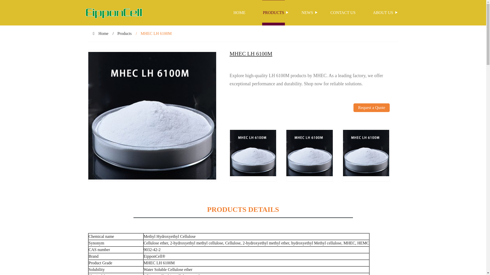 This screenshot has width=490, height=275. What do you see at coordinates (103, 34) in the screenshot?
I see `Home` at bounding box center [103, 34].